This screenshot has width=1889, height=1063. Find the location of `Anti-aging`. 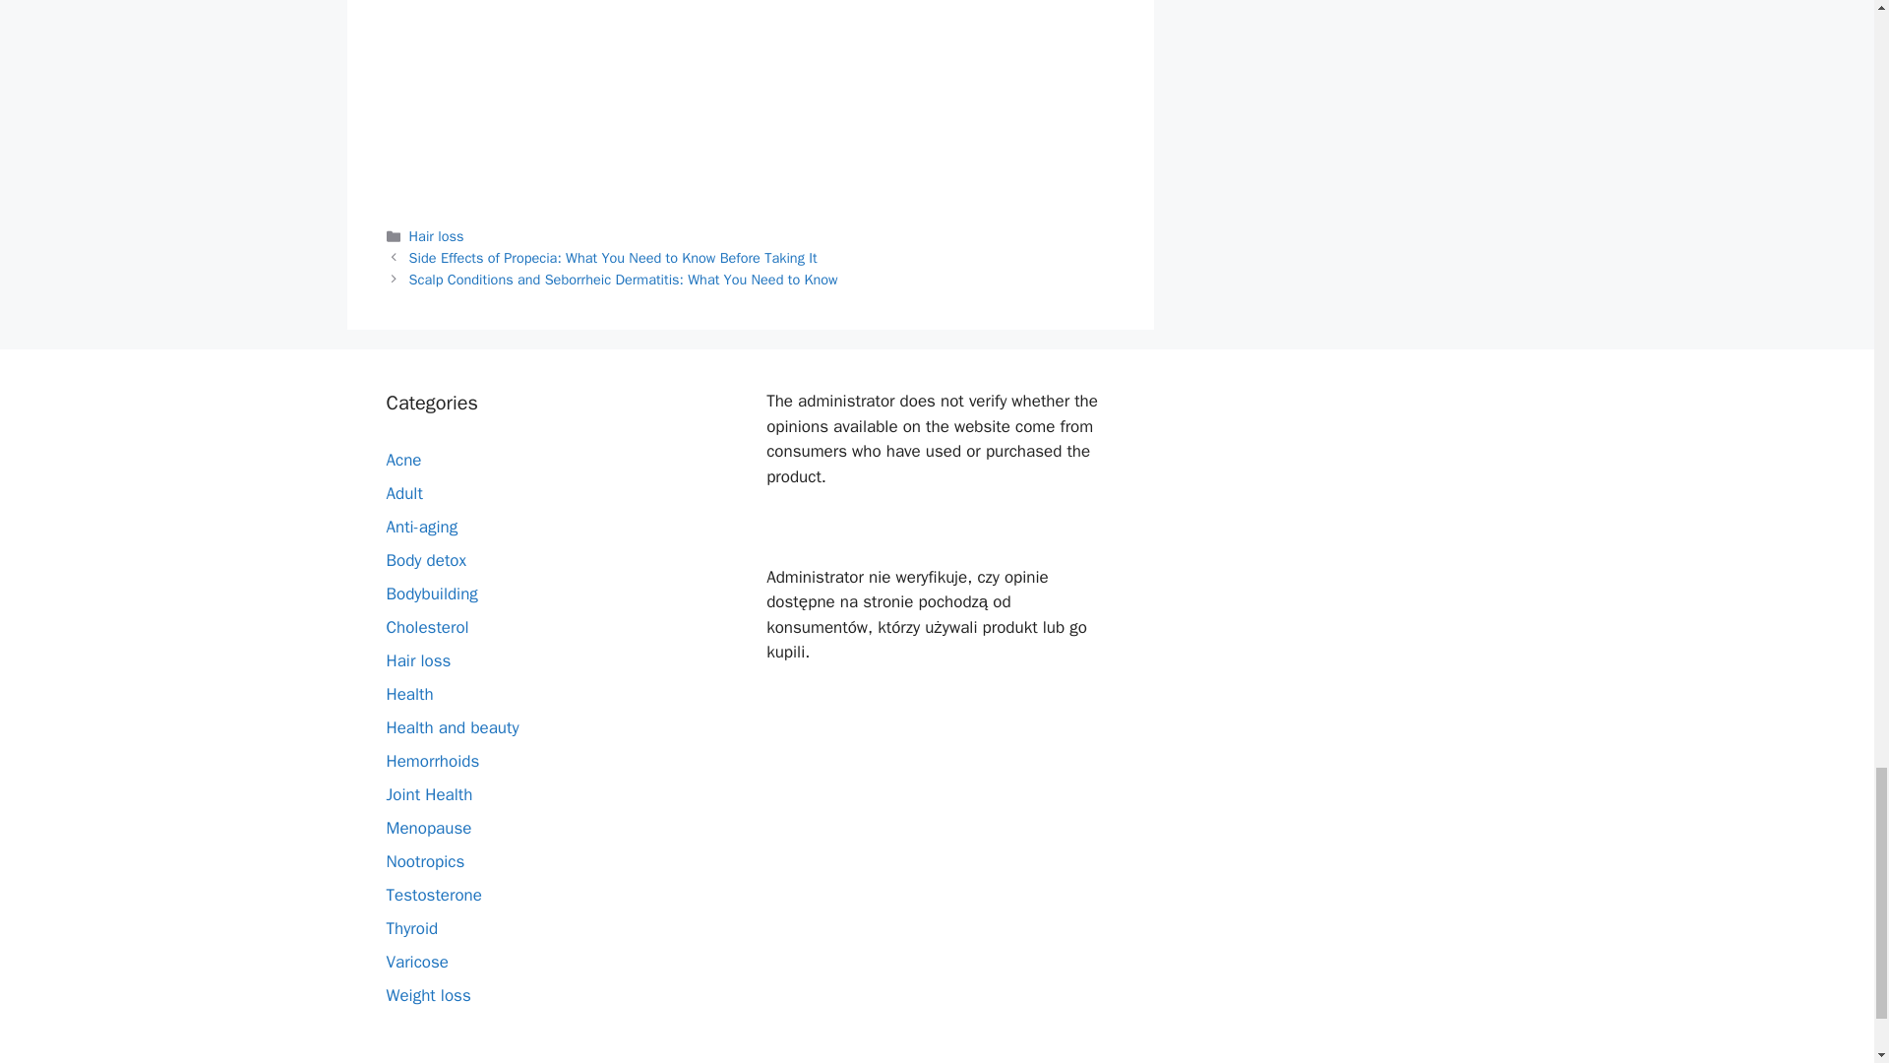

Anti-aging is located at coordinates (421, 527).